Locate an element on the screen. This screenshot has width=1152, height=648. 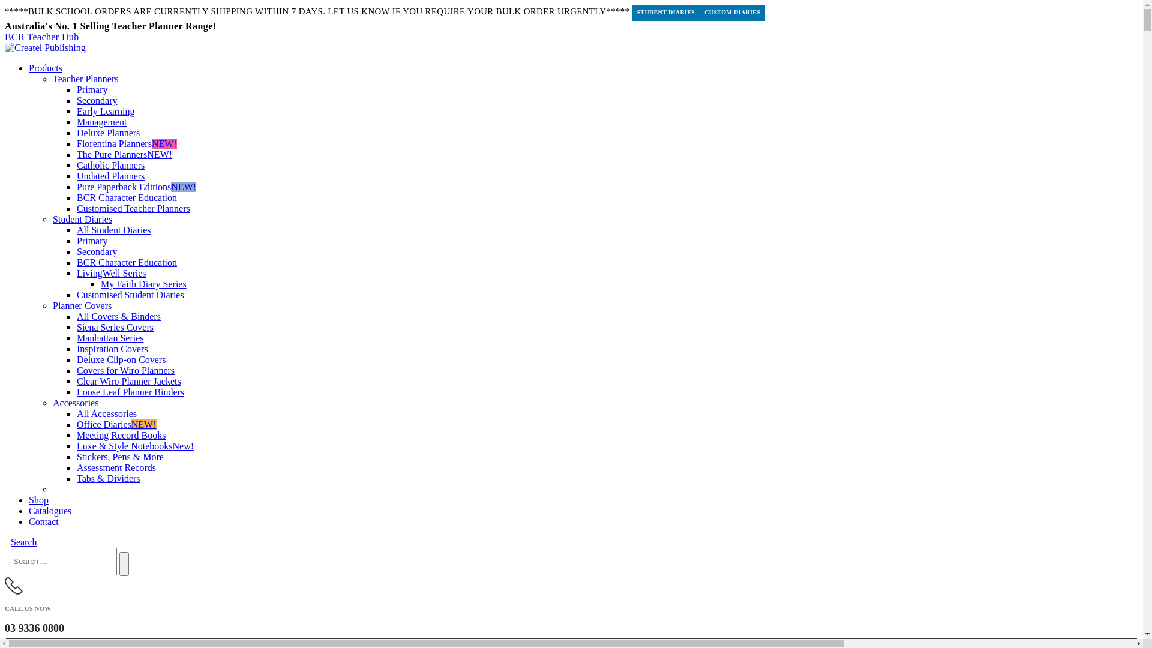
Deluxe Planners is located at coordinates (108, 133).